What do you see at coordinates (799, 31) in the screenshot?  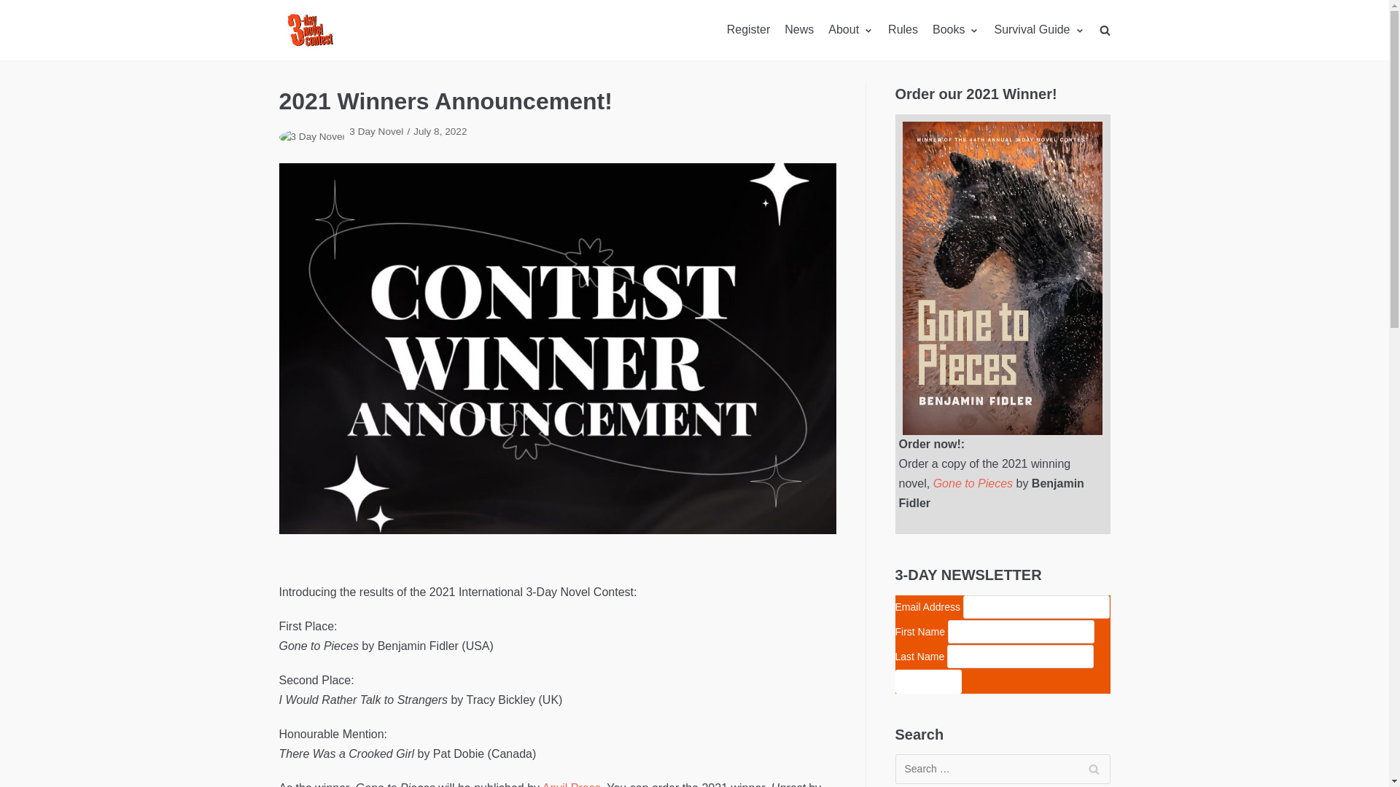 I see `News` at bounding box center [799, 31].